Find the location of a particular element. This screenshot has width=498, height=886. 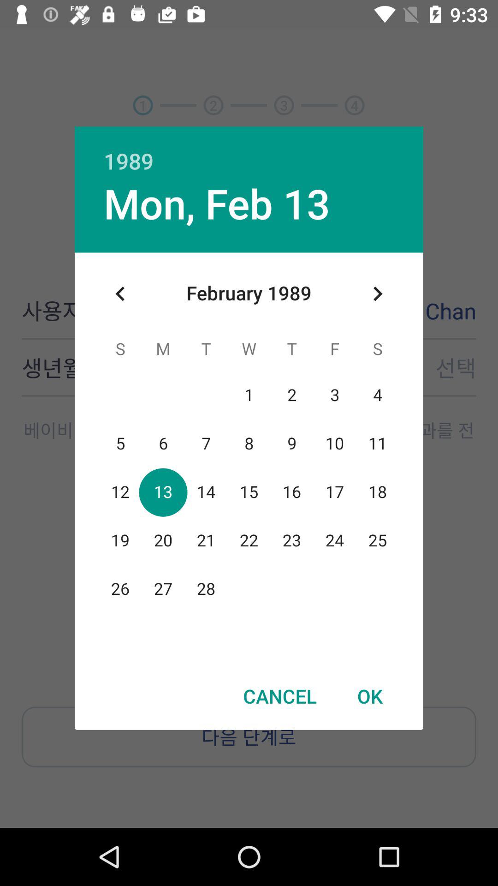

click item at the bottom is located at coordinates (279, 696).